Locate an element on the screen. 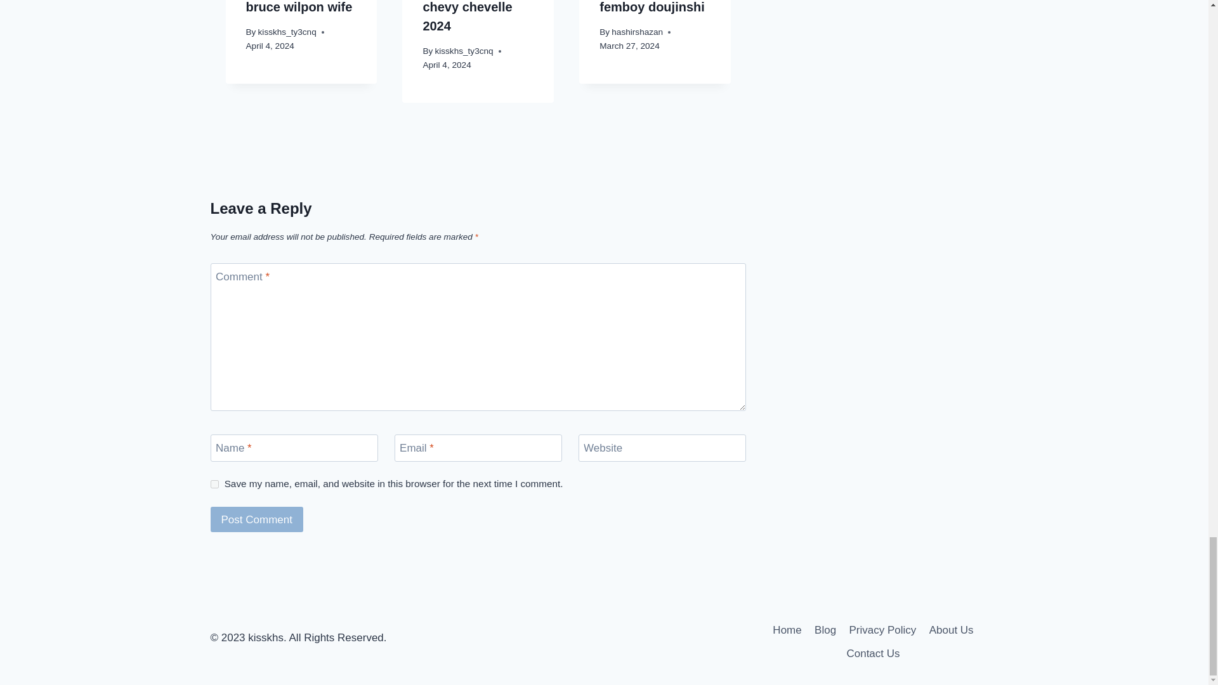 The height and width of the screenshot is (685, 1218). yes is located at coordinates (214, 485).